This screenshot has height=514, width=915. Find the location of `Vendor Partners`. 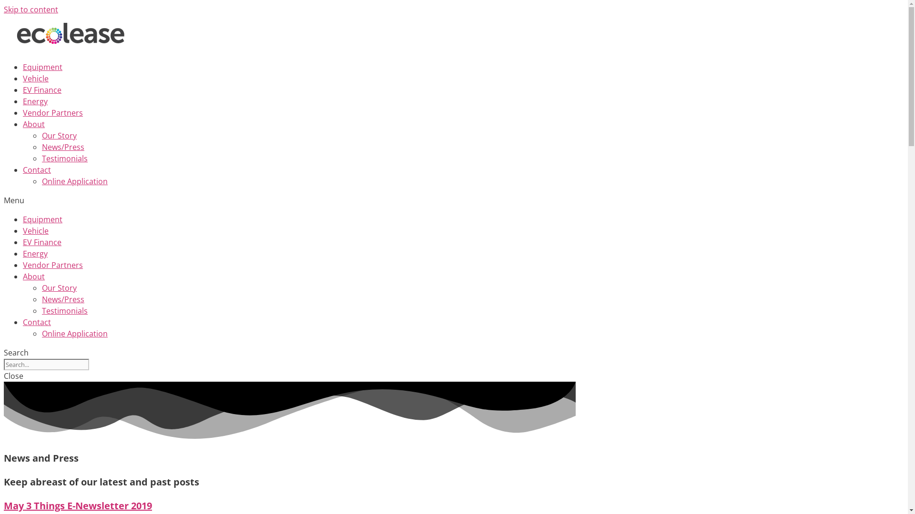

Vendor Partners is located at coordinates (53, 113).